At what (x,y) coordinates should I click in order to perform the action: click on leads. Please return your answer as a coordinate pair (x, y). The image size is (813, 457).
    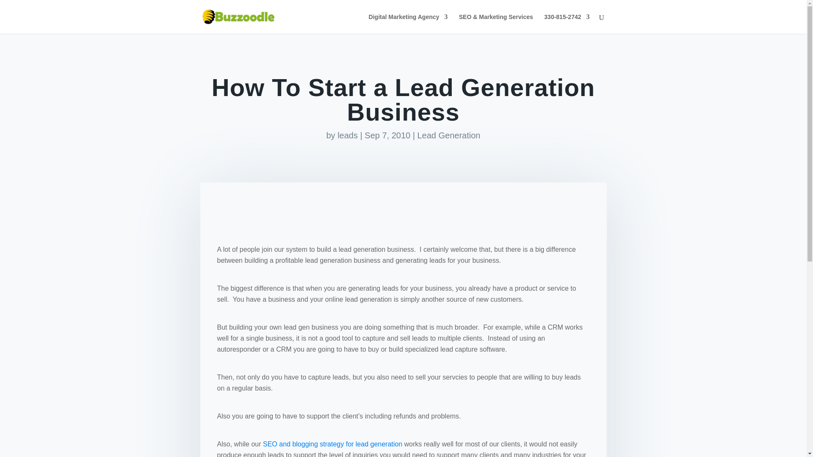
    Looking at the image, I should click on (347, 135).